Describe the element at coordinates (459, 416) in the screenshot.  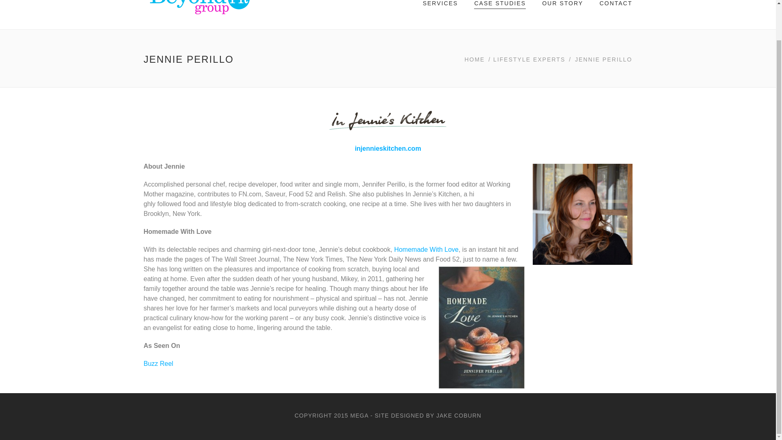
I see `JAKE COBURN` at that location.